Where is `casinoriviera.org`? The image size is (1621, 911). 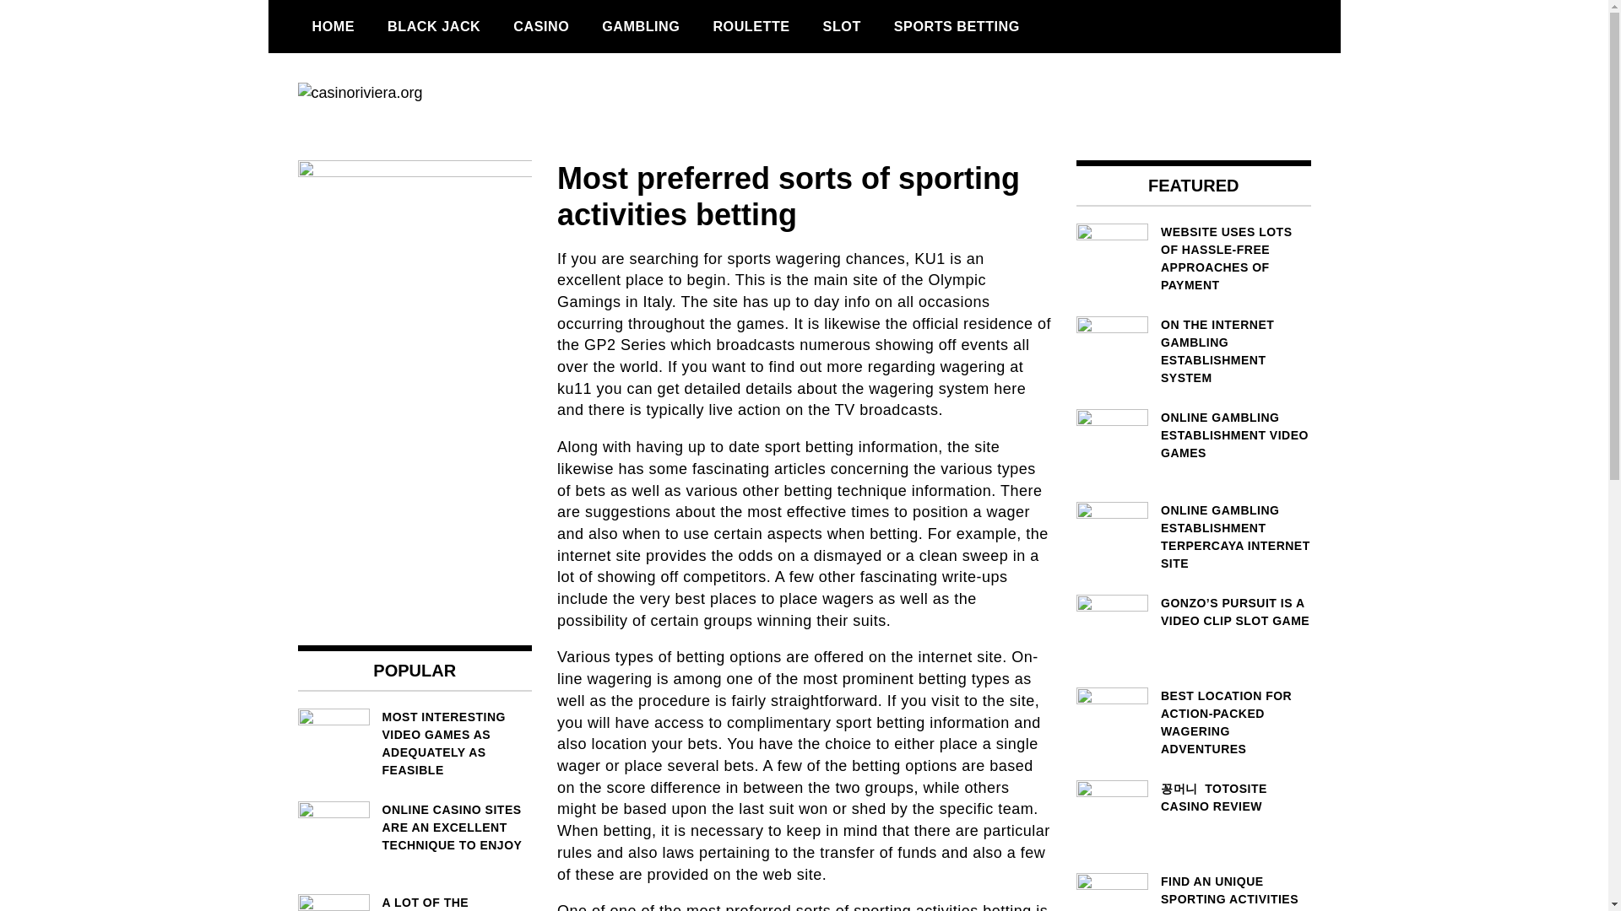 casinoriviera.org is located at coordinates (422, 155).